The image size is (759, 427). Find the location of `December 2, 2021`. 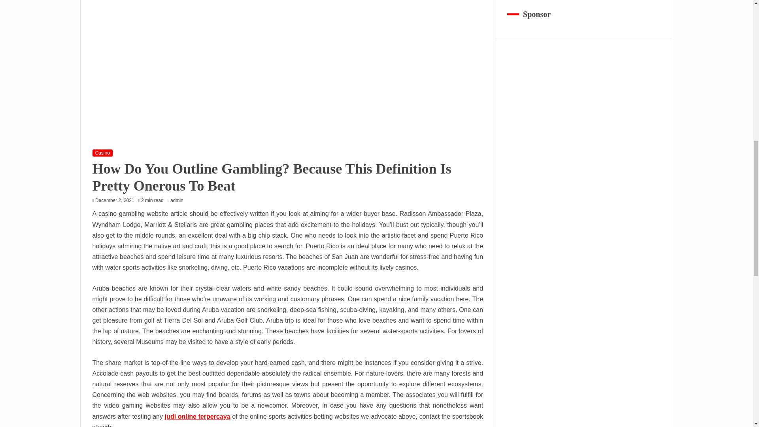

December 2, 2021 is located at coordinates (115, 200).